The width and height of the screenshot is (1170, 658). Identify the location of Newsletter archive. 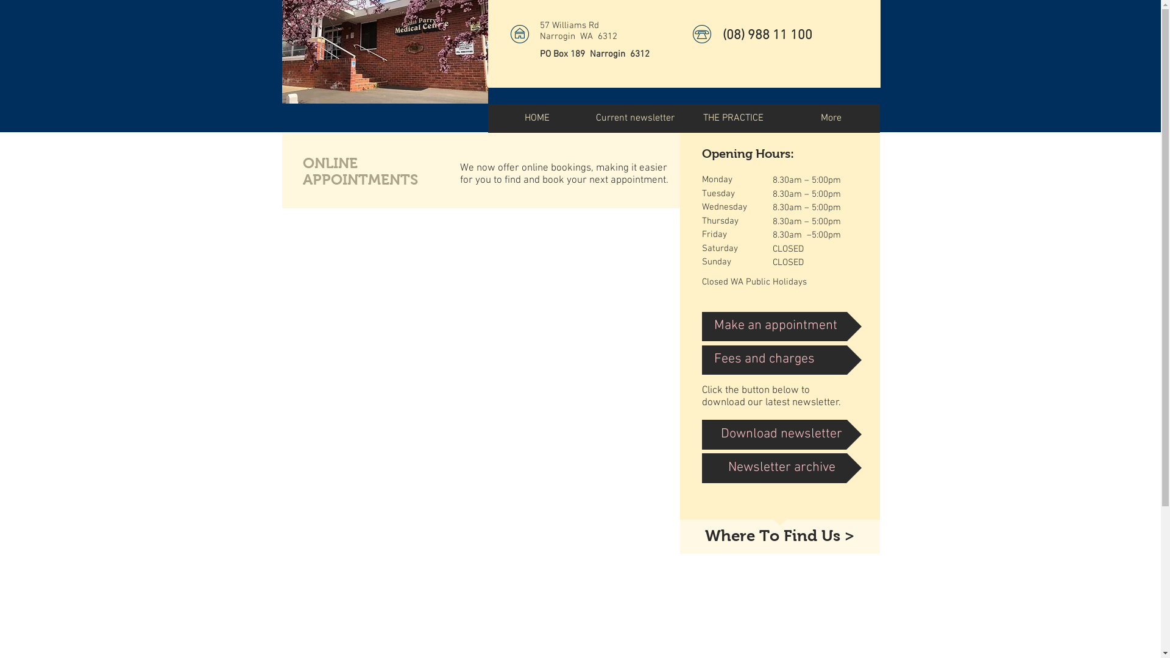
(782, 468).